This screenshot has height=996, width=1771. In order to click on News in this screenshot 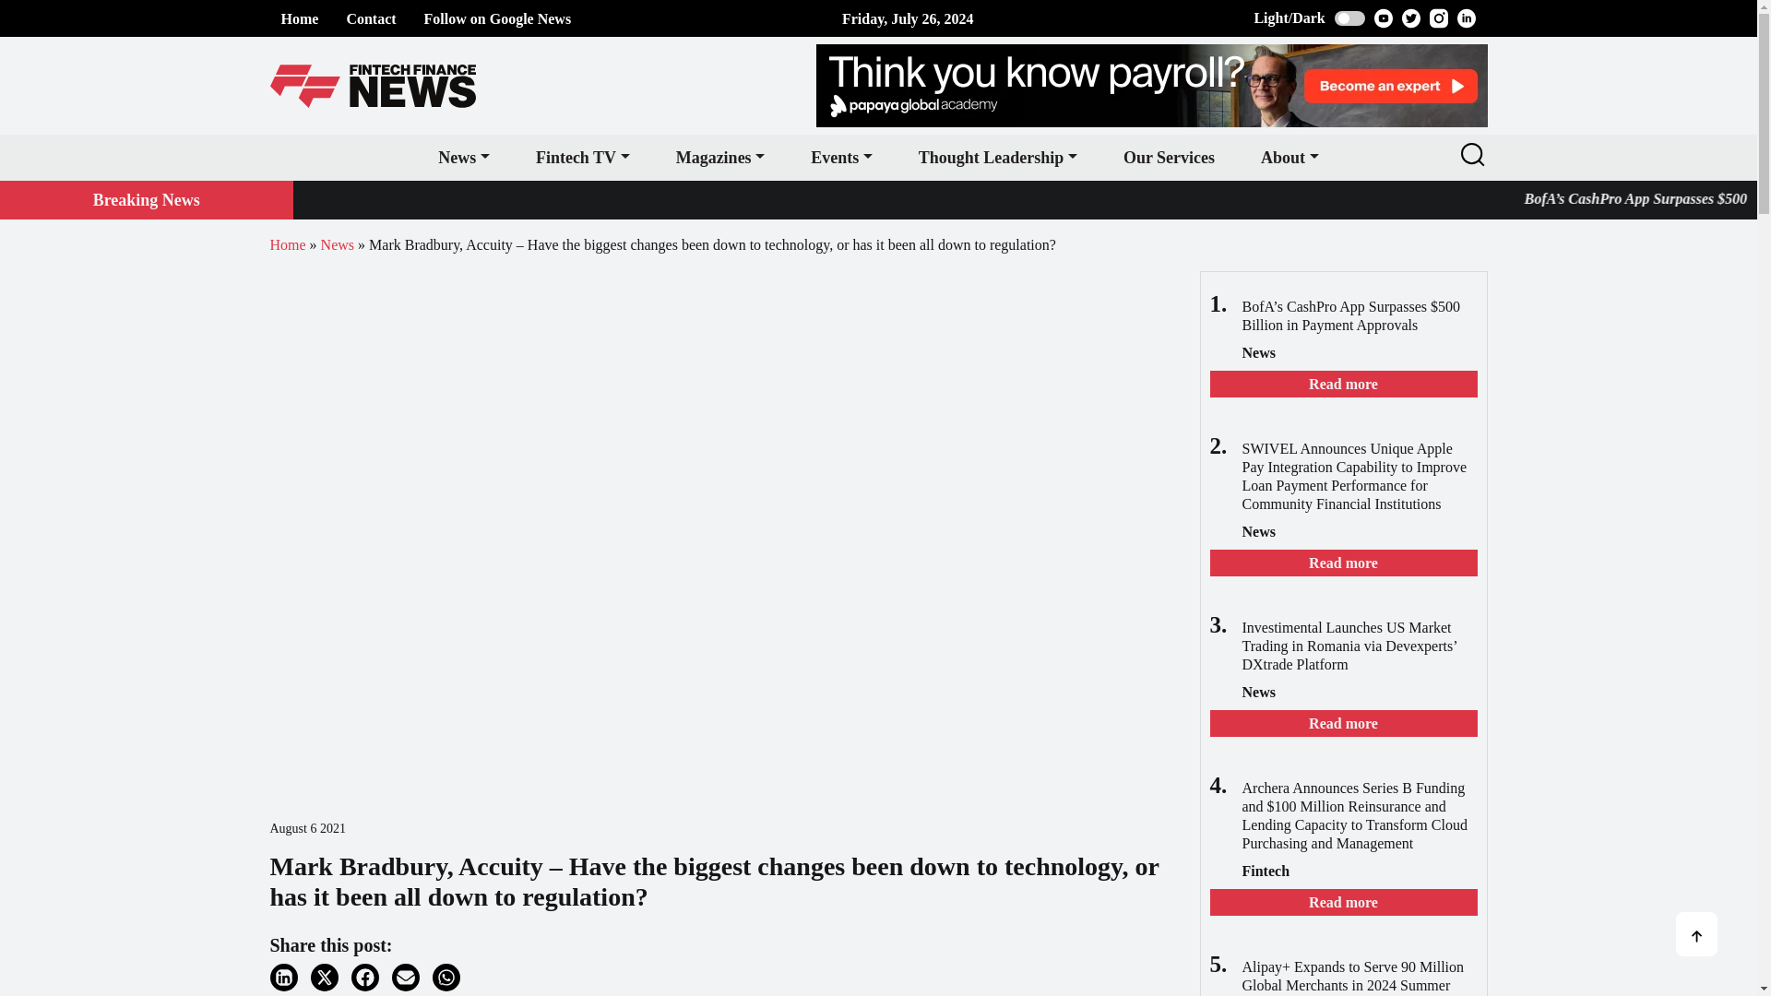, I will do `click(463, 157)`.